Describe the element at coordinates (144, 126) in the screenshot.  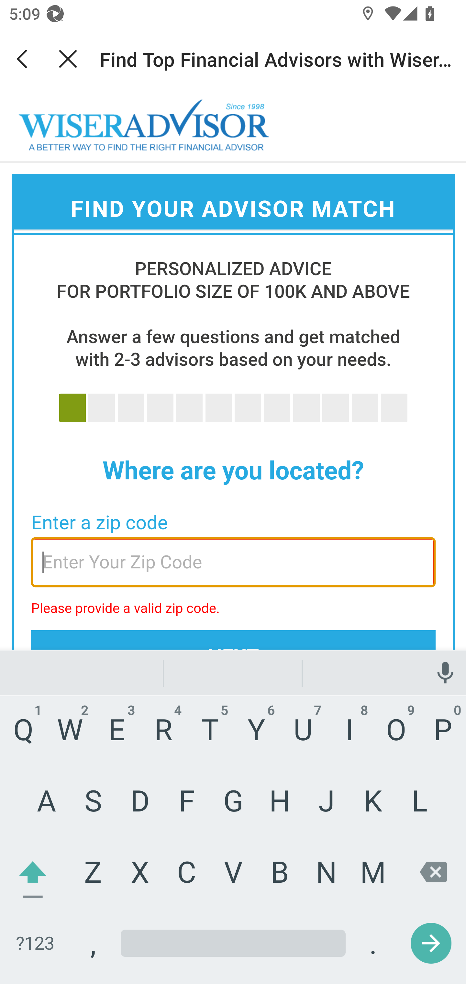
I see `WiserAdvisor` at that location.